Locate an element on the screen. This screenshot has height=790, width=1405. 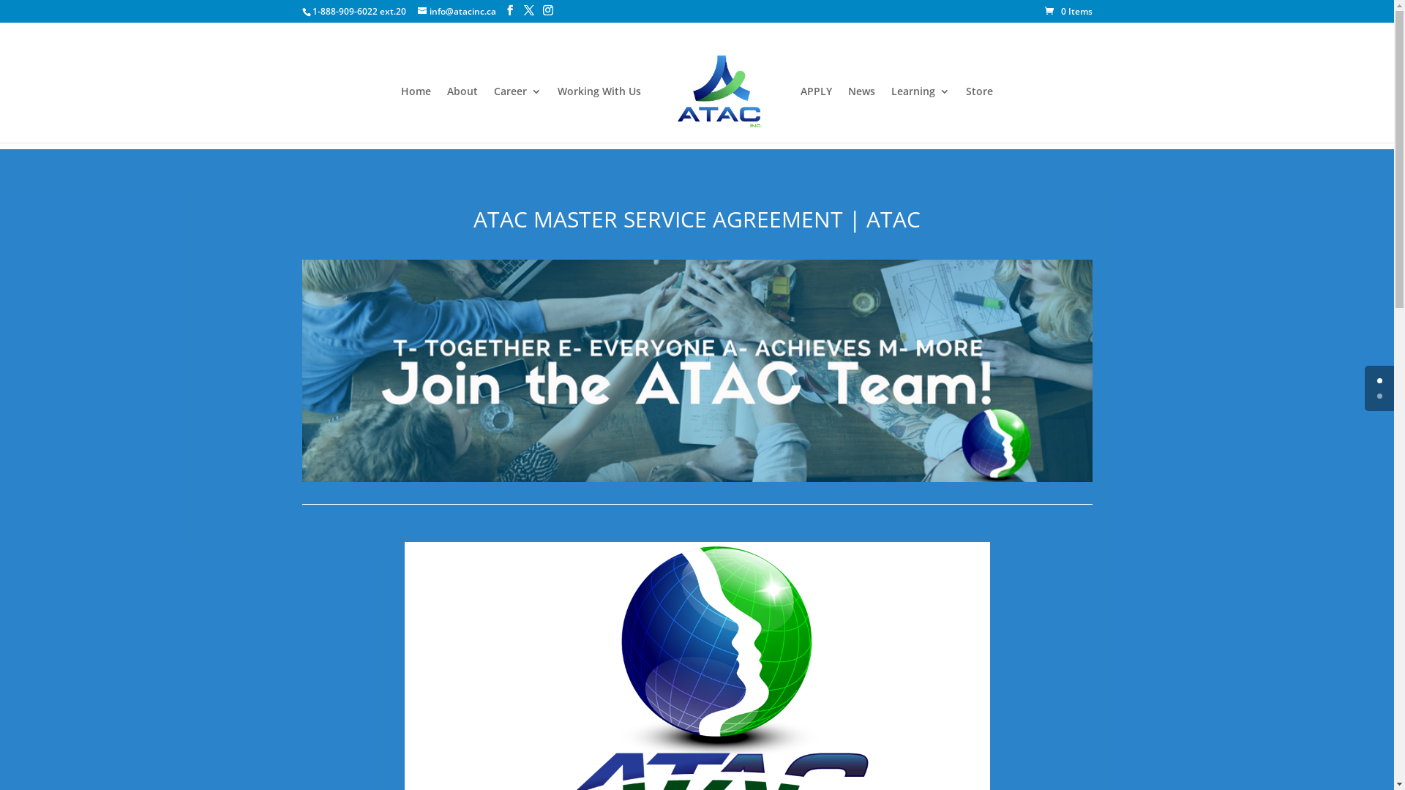
1 is located at coordinates (1380, 396).